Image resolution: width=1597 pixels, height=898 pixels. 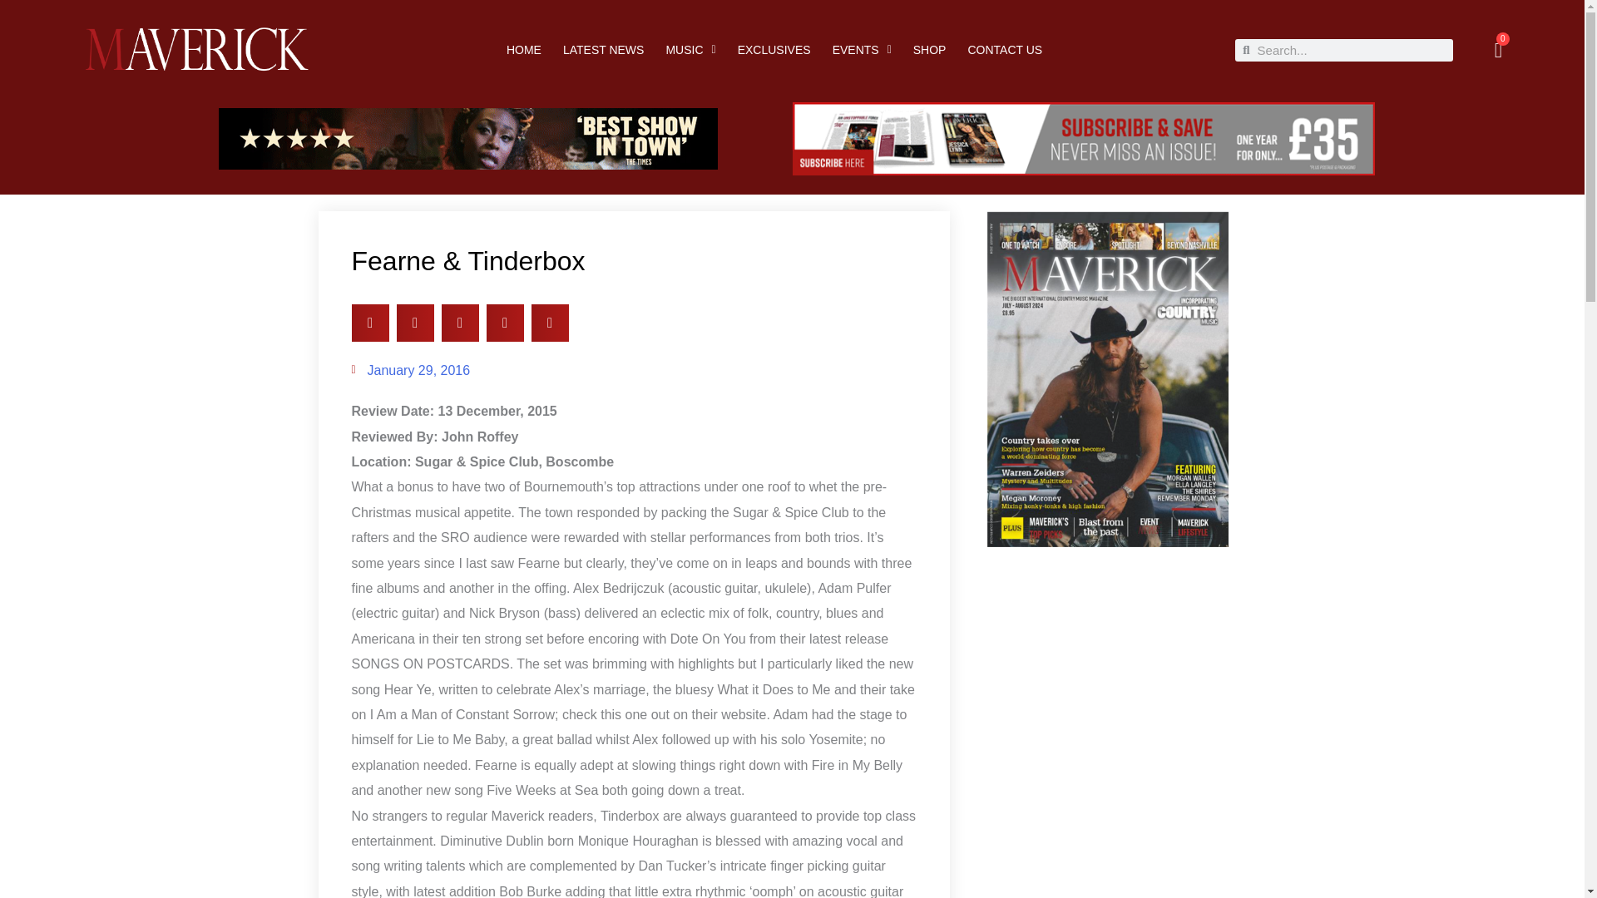 I want to click on LATEST NEWS, so click(x=1005, y=50).